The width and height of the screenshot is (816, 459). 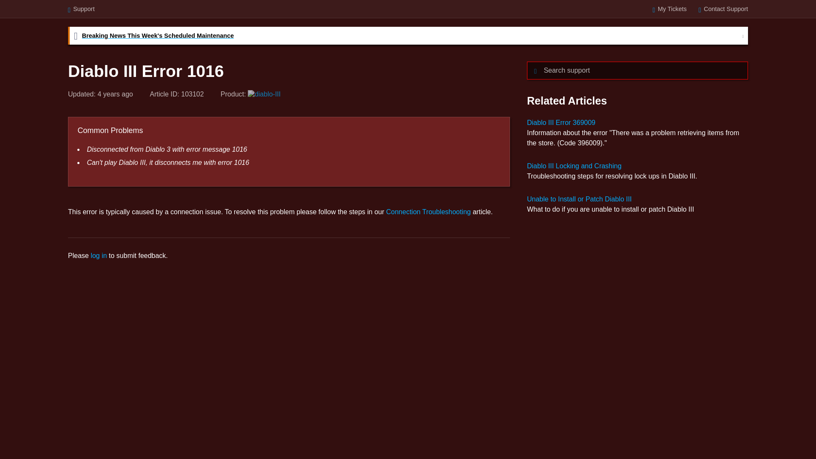 What do you see at coordinates (561, 122) in the screenshot?
I see `Diablo III Error 369009` at bounding box center [561, 122].